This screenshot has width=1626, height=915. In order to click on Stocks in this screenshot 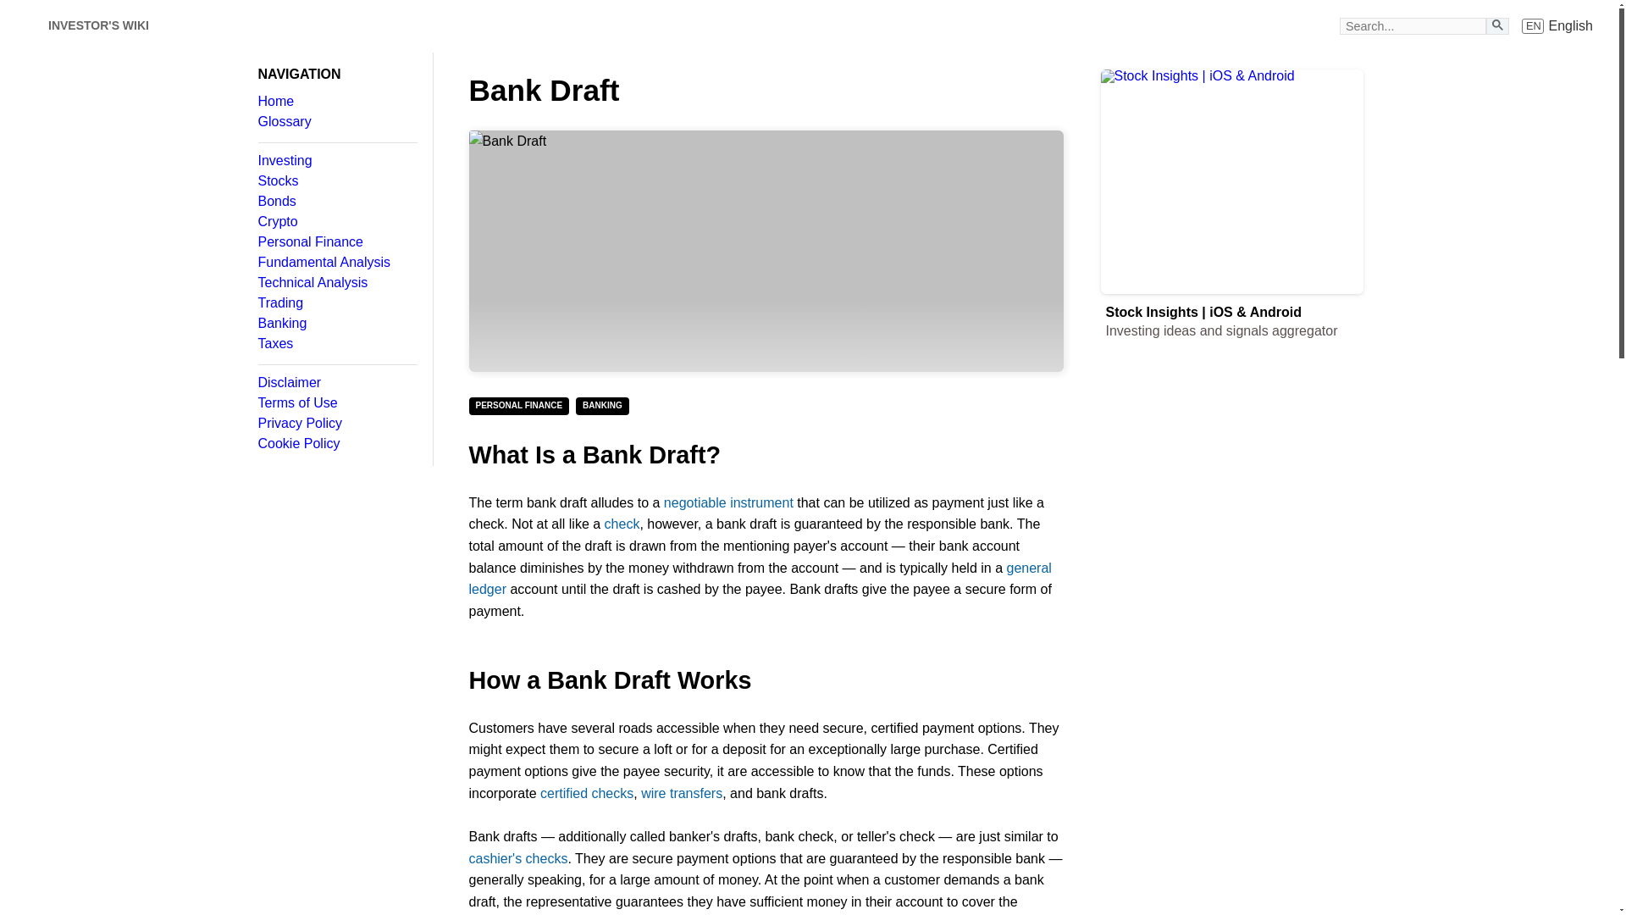, I will do `click(336, 181)`.